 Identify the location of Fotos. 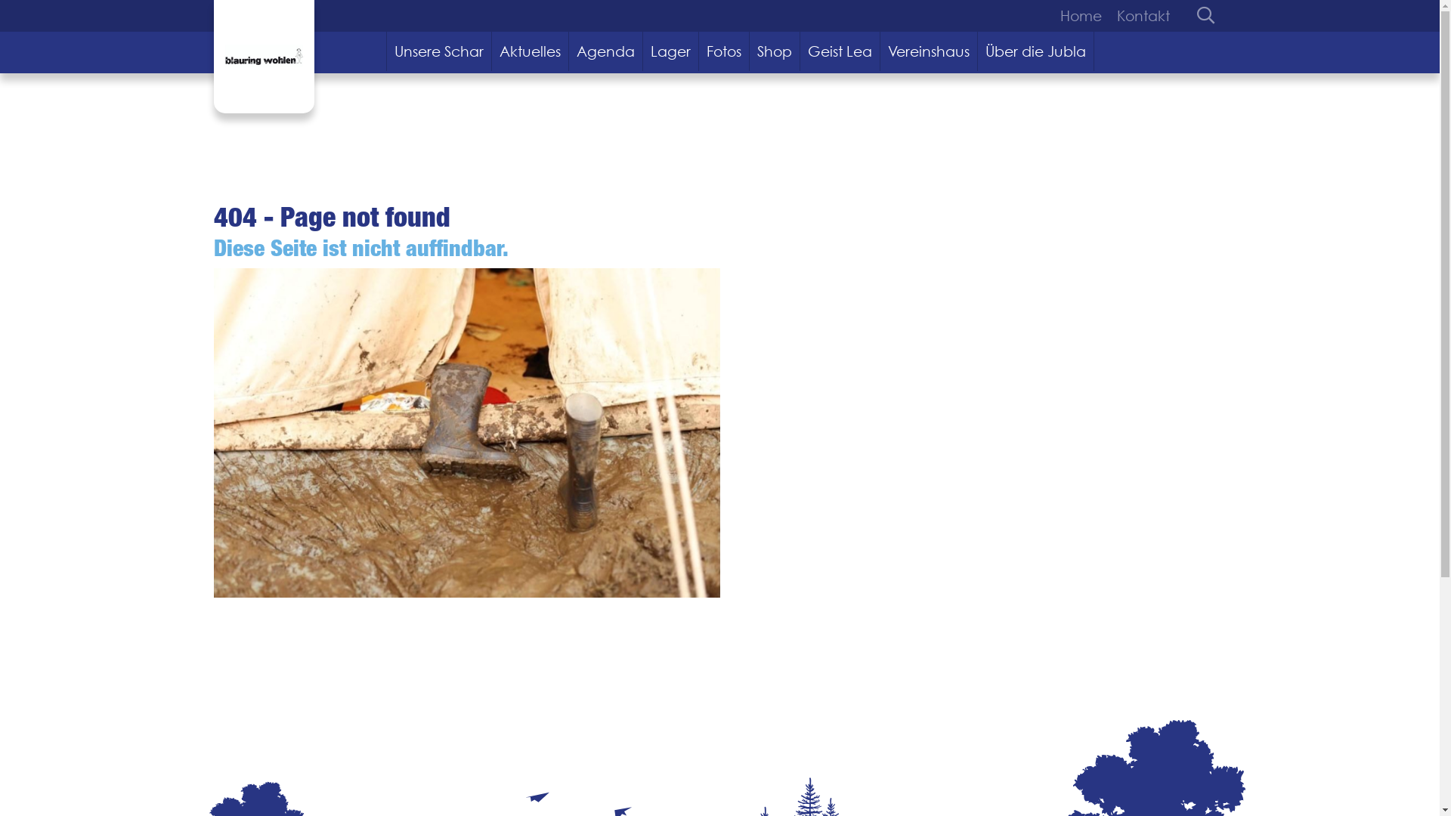
(724, 51).